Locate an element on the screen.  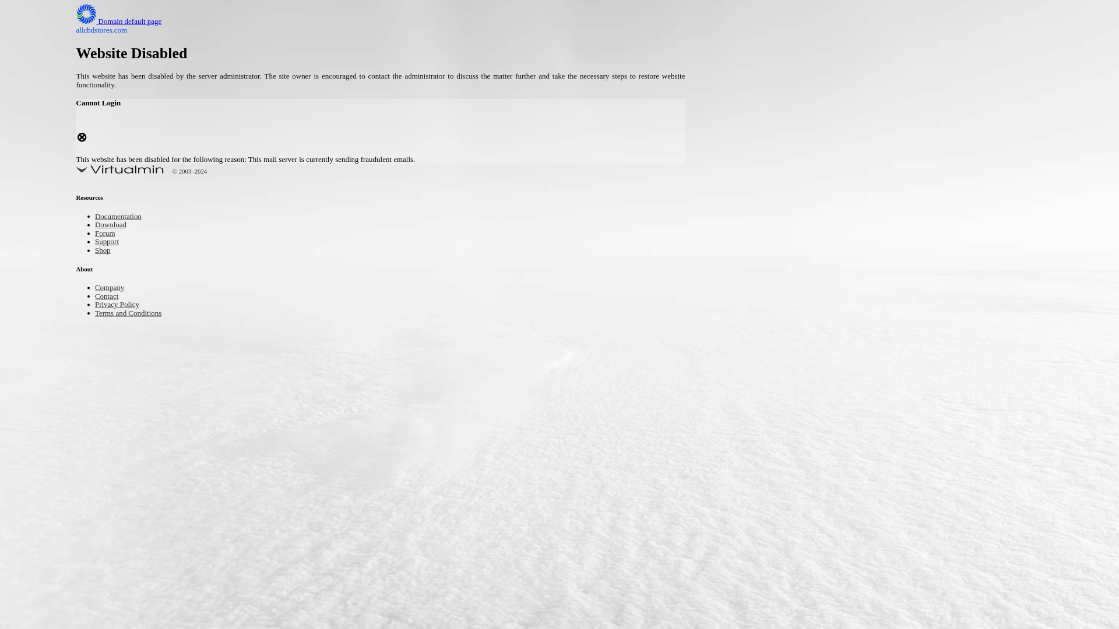
Skip to content is located at coordinates (27, 7).